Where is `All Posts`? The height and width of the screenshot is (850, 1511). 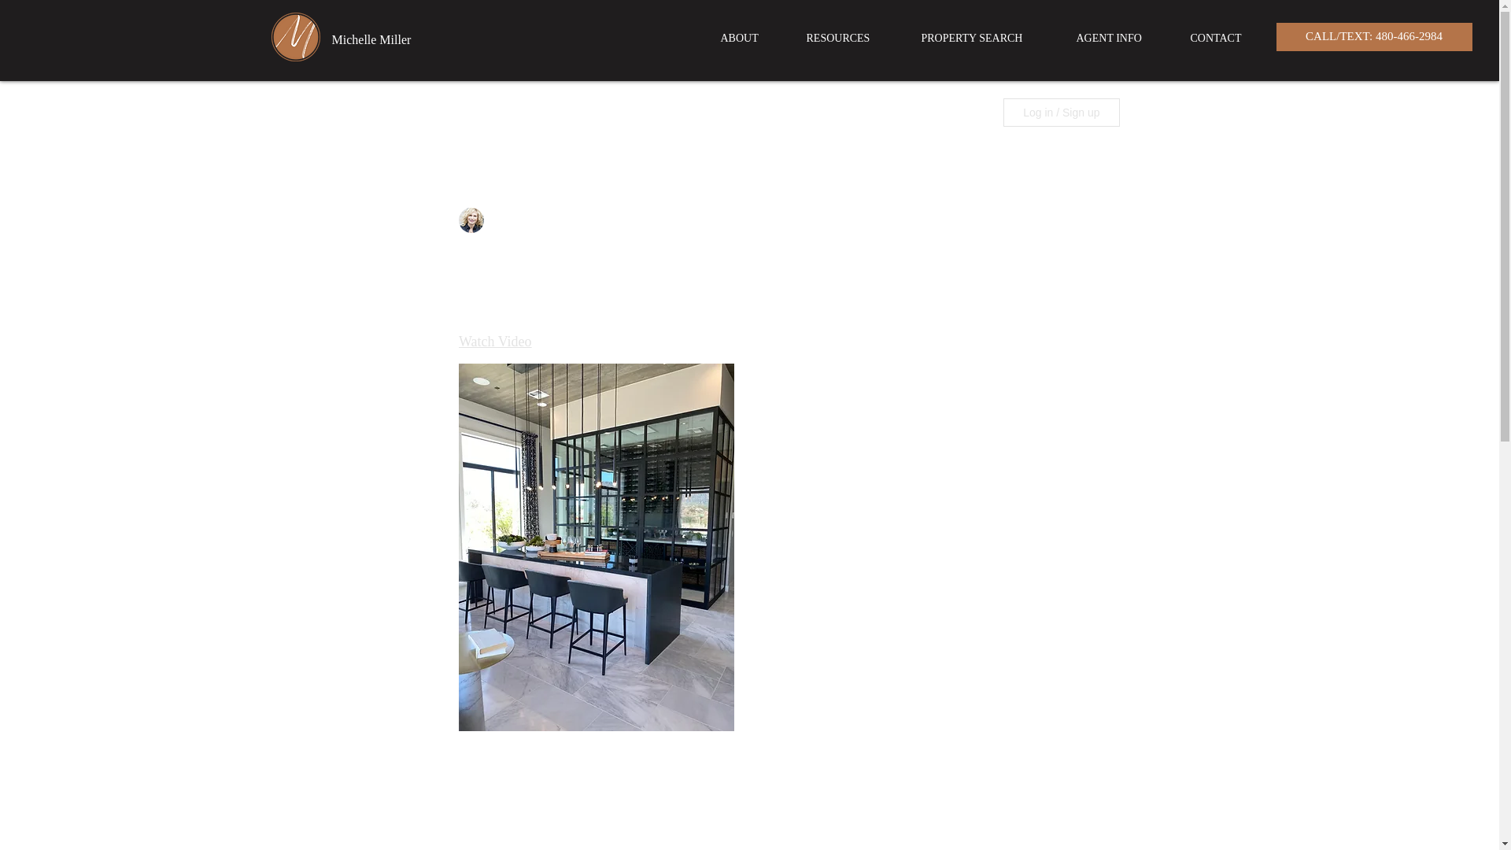 All Posts is located at coordinates (400, 112).